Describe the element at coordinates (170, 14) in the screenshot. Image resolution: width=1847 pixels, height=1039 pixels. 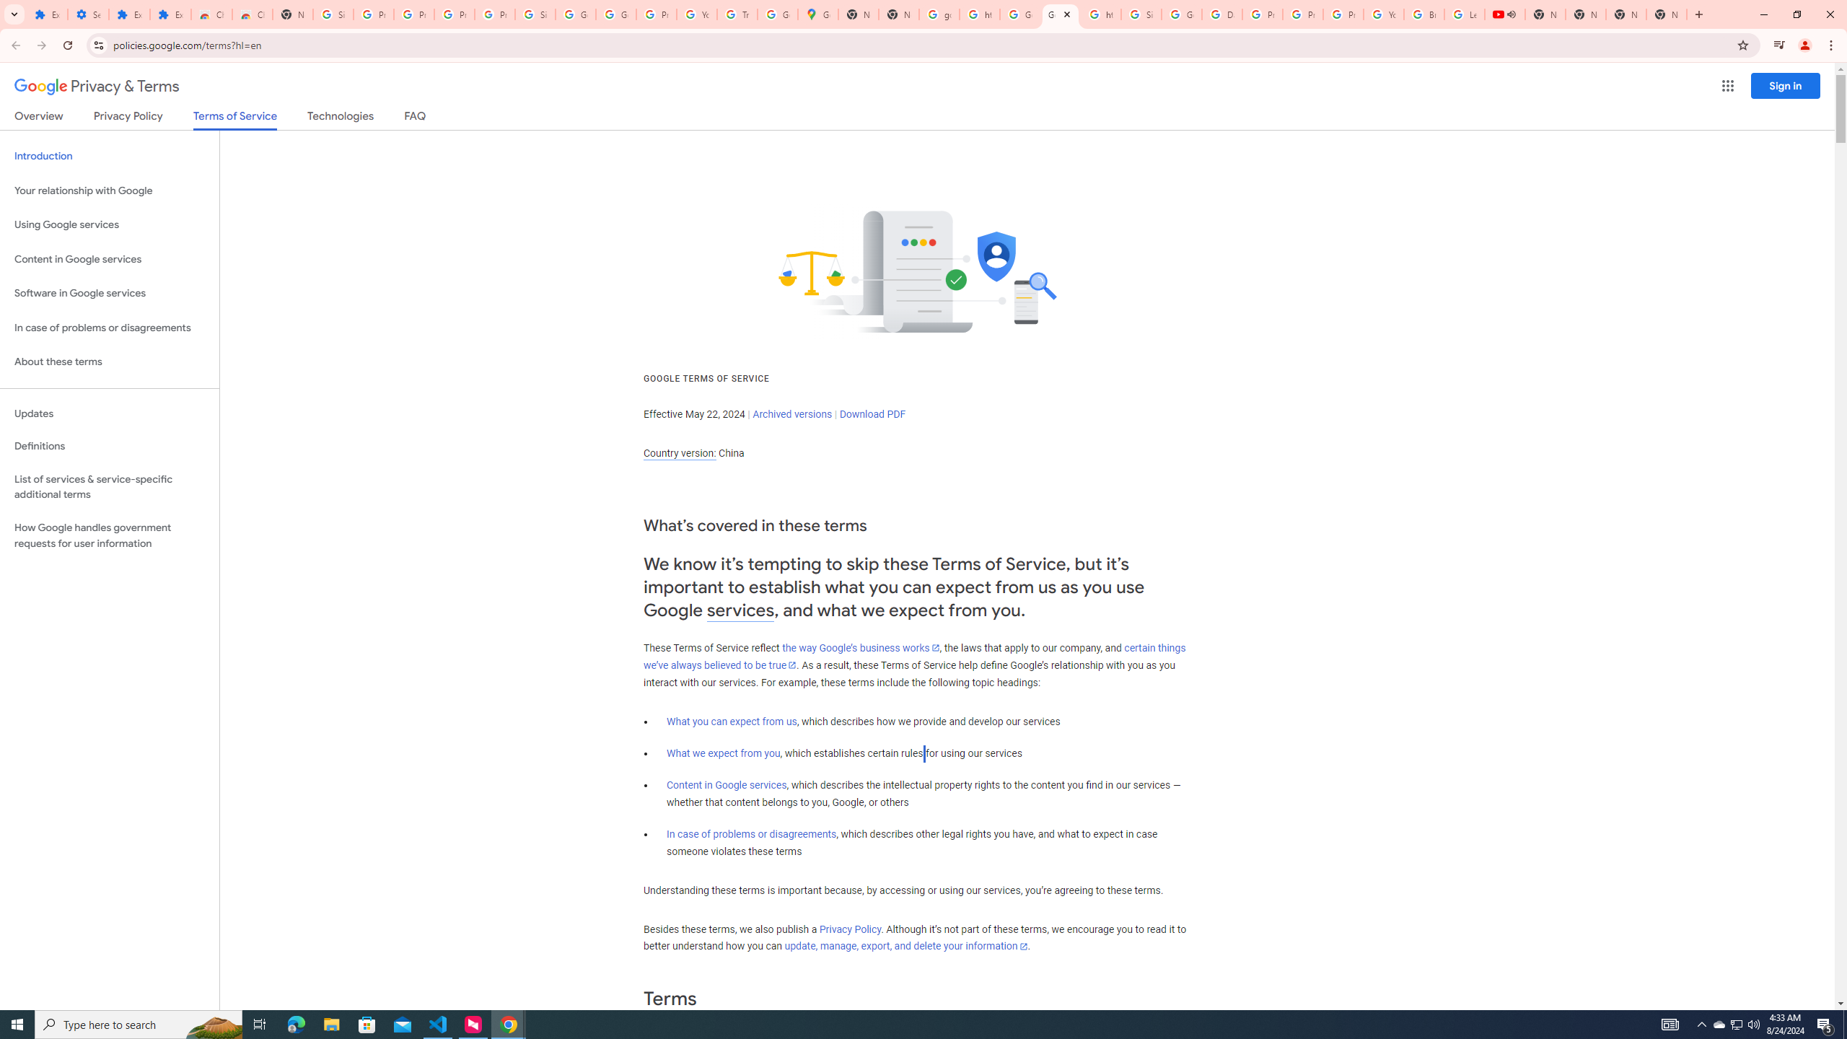
I see `Extensions` at that location.